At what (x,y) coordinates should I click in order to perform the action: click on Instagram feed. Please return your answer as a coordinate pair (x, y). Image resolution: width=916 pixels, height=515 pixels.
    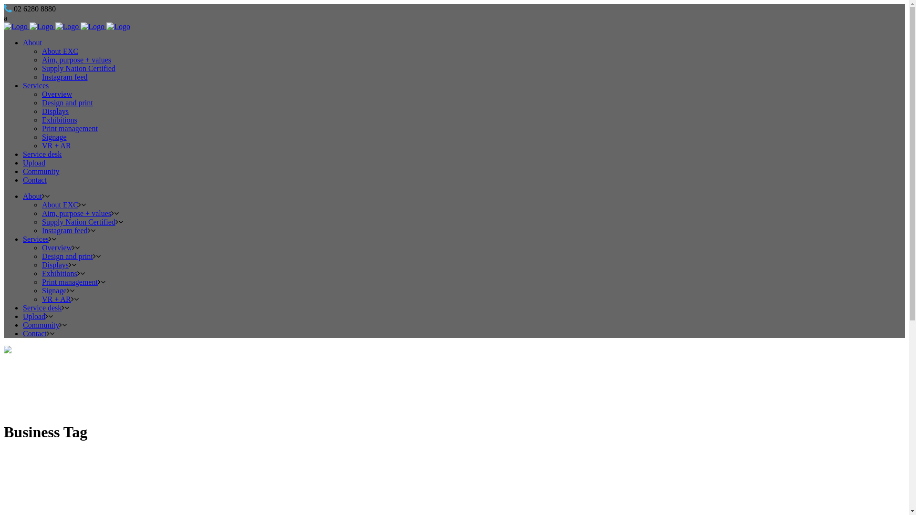
    Looking at the image, I should click on (65, 77).